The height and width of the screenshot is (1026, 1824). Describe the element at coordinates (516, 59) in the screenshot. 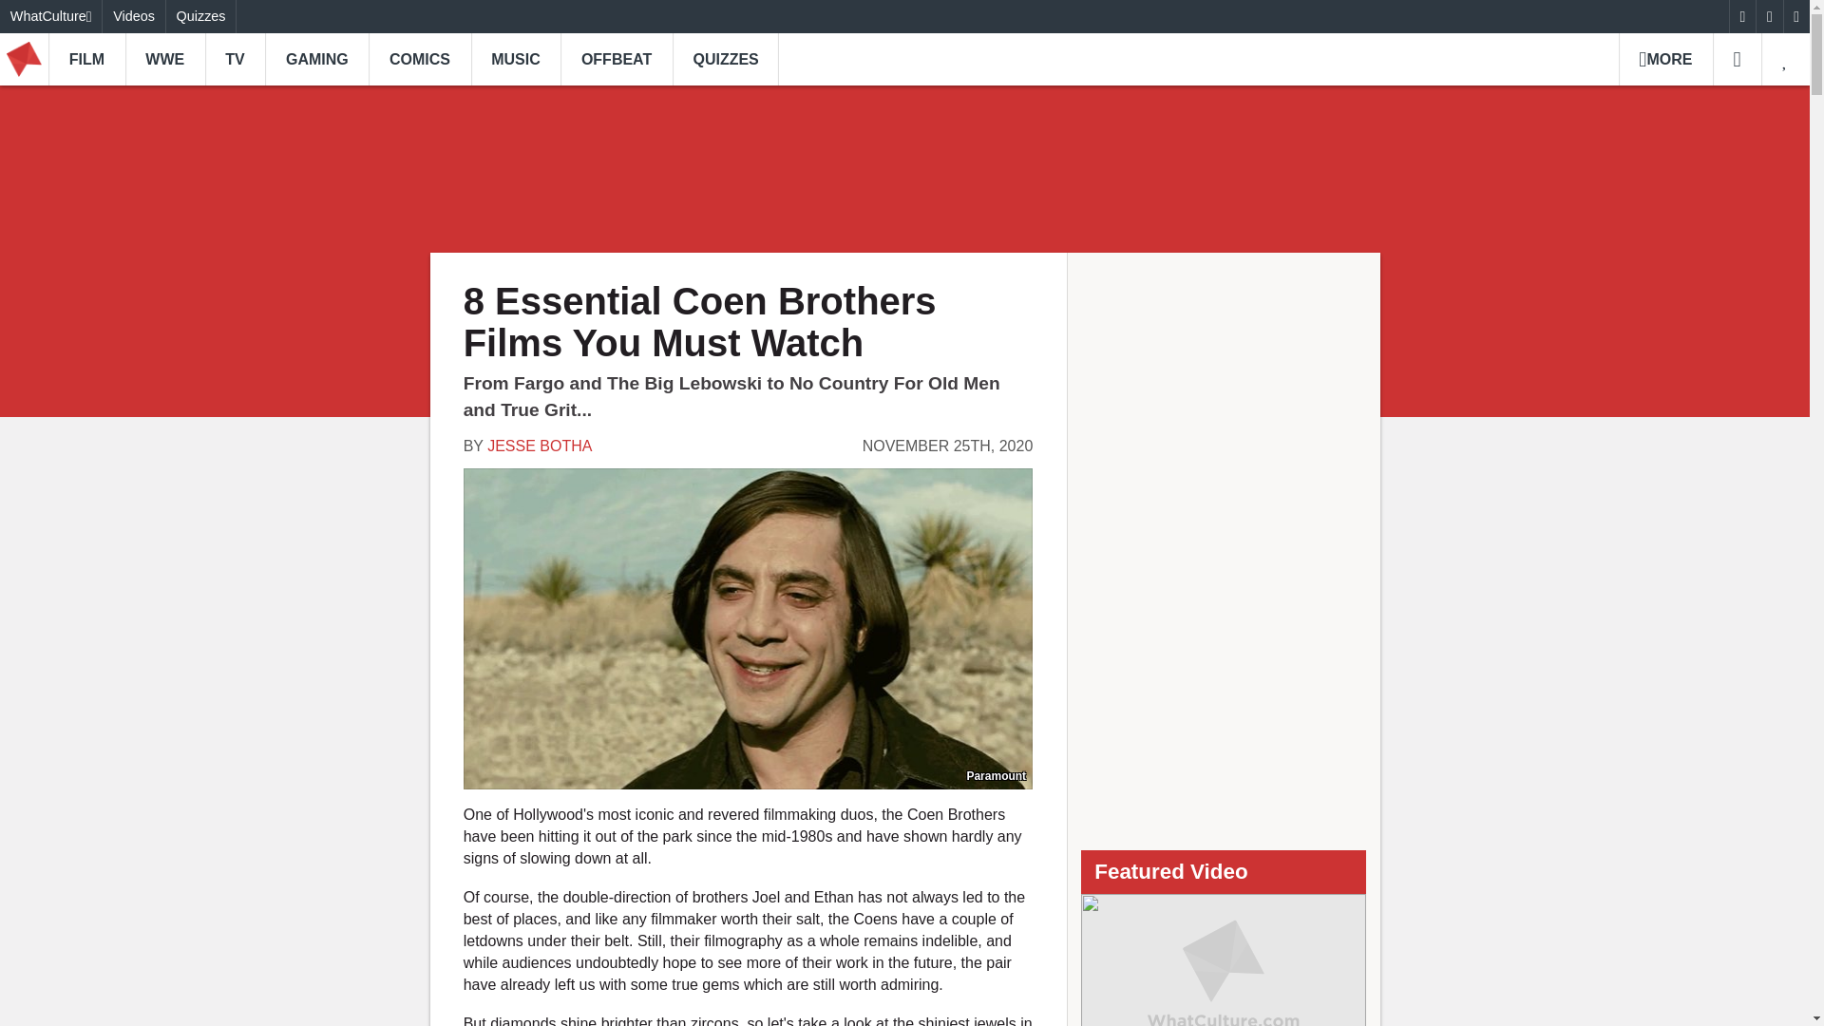

I see `MUSIC` at that location.